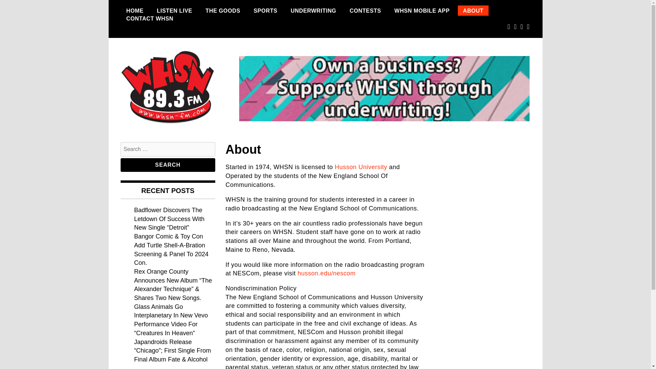  Describe the element at coordinates (422, 11) in the screenshot. I see `WHSN MOBILE APP` at that location.